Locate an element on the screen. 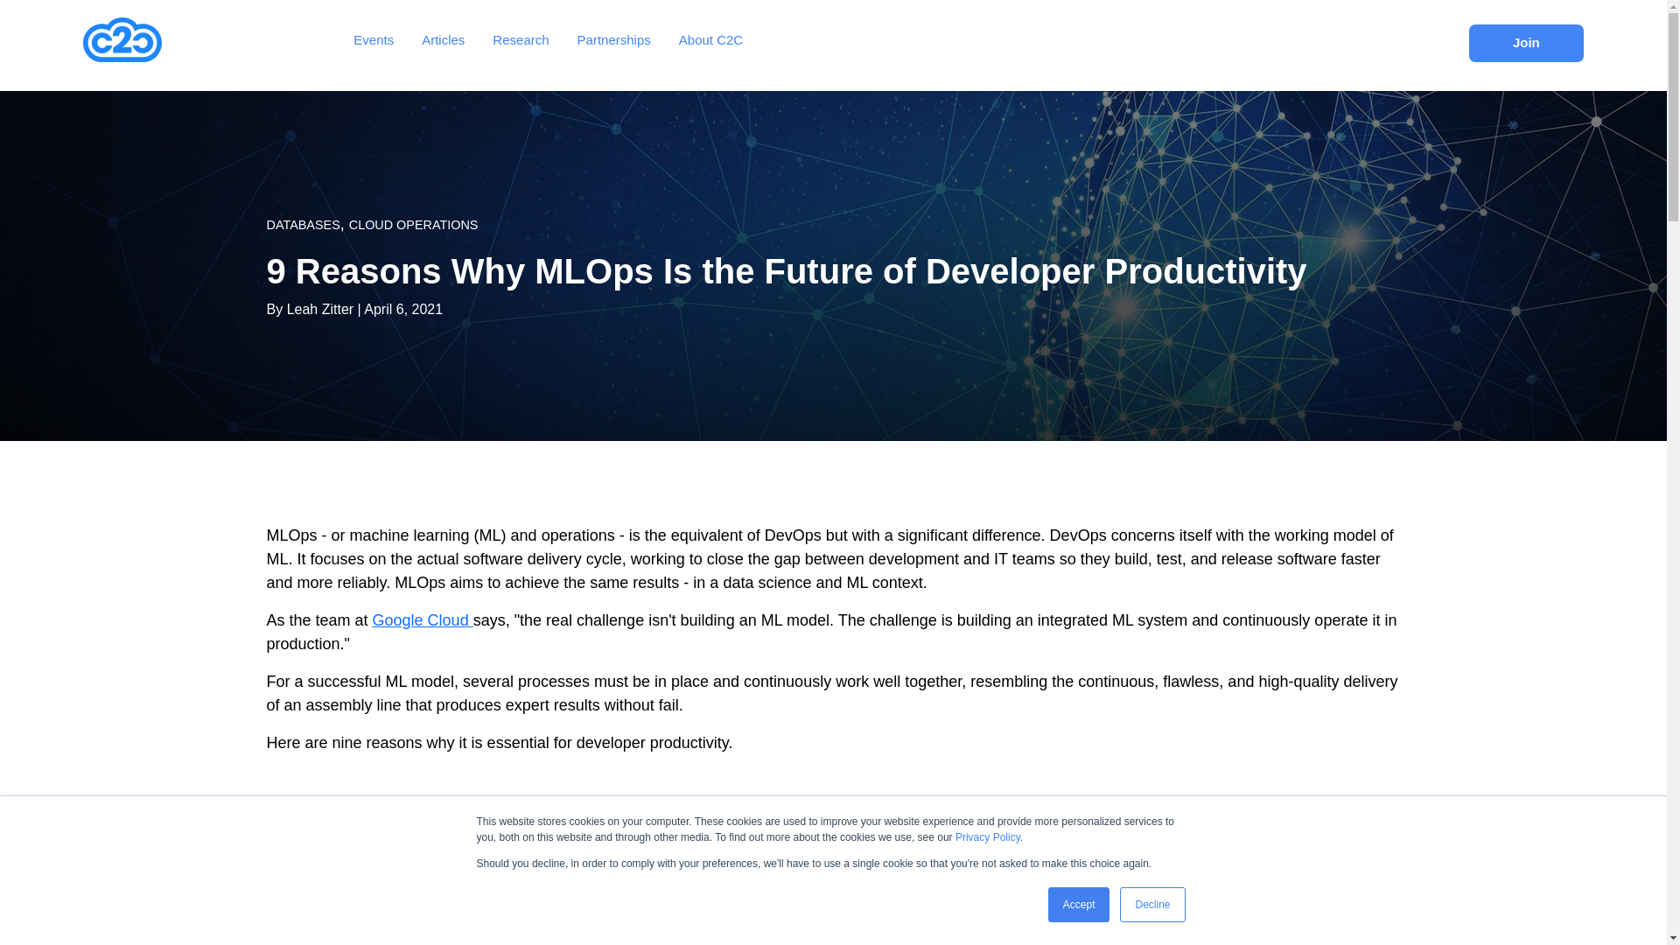  Events is located at coordinates (373, 39).